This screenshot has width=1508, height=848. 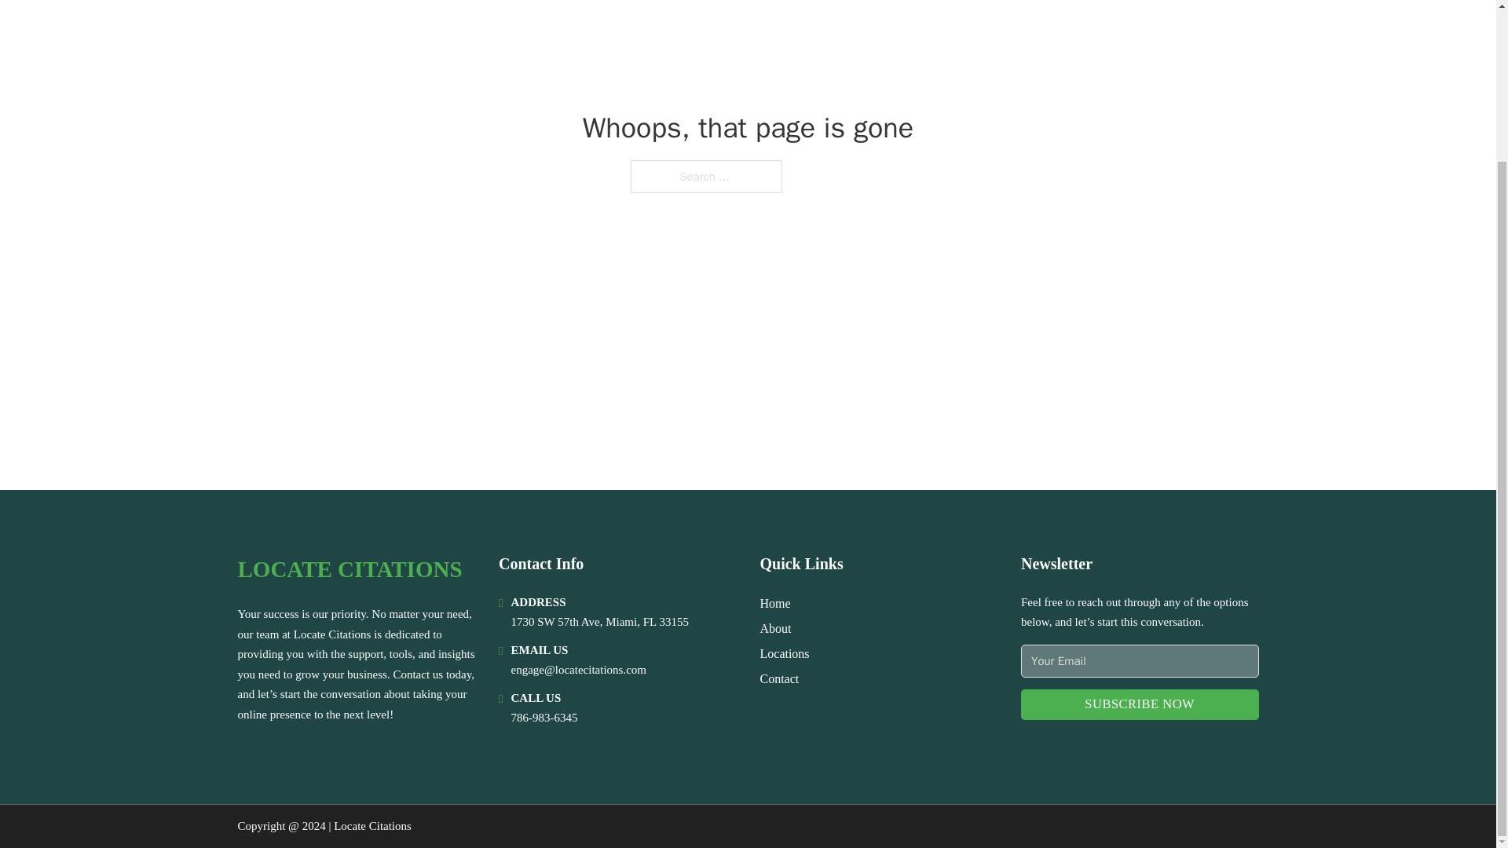 What do you see at coordinates (544, 718) in the screenshot?
I see `786-983-6345` at bounding box center [544, 718].